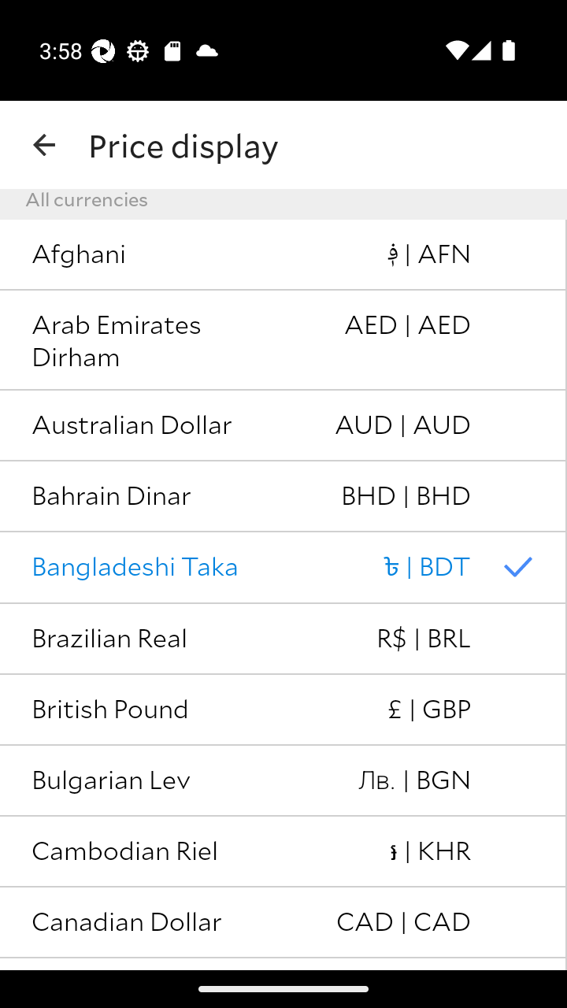  Describe the element at coordinates (283, 340) in the screenshot. I see `Arab Emirates Dirham AED | AED` at that location.